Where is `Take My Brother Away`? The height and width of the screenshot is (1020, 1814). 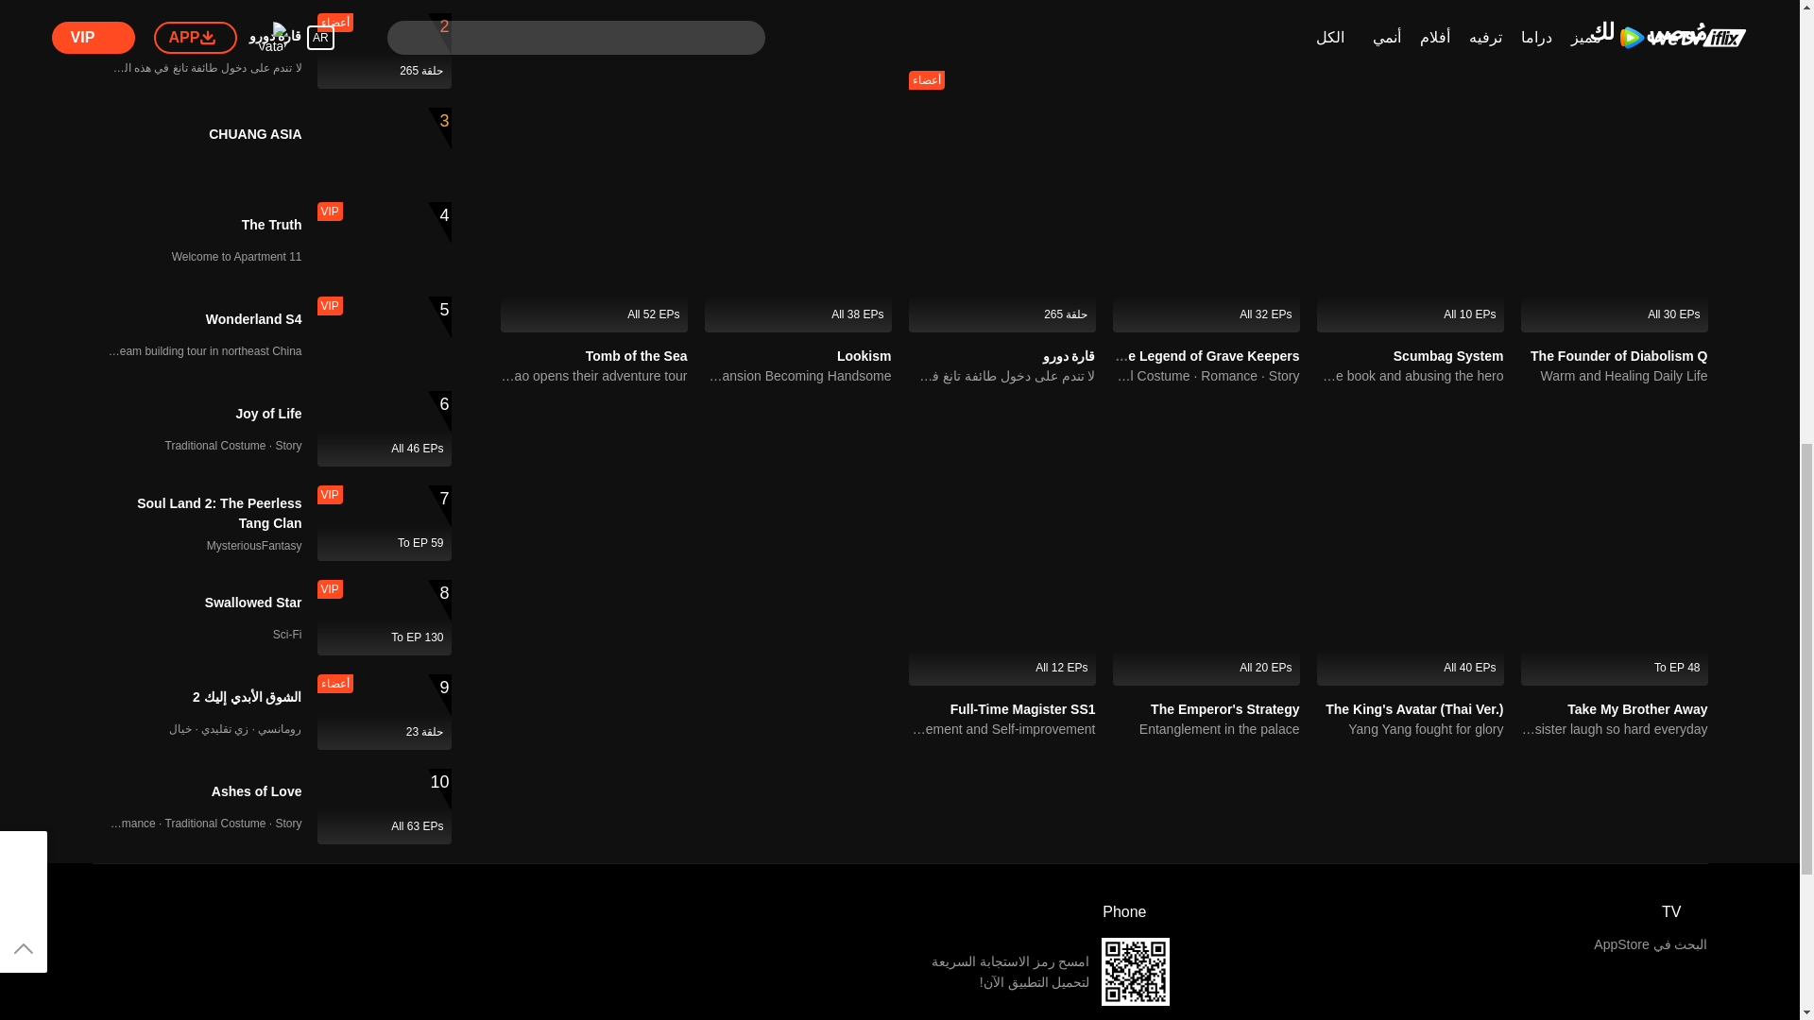 Take My Brother Away is located at coordinates (1636, 709).